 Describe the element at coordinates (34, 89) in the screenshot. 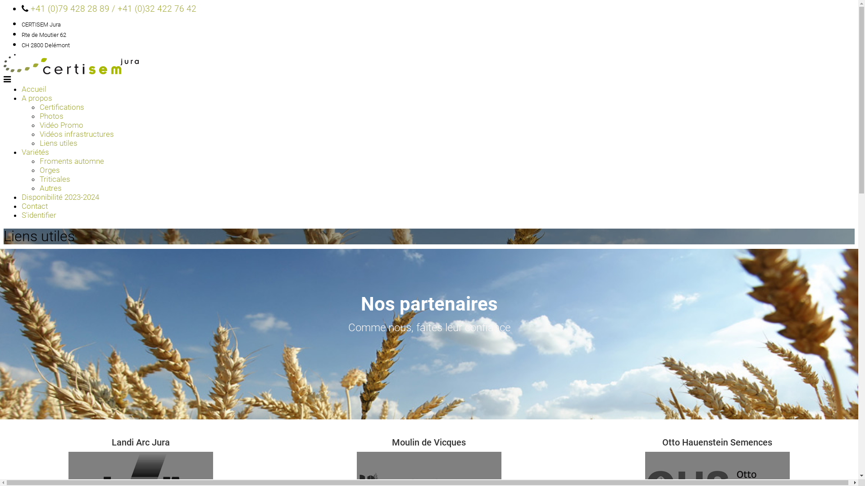

I see `Accueil` at that location.